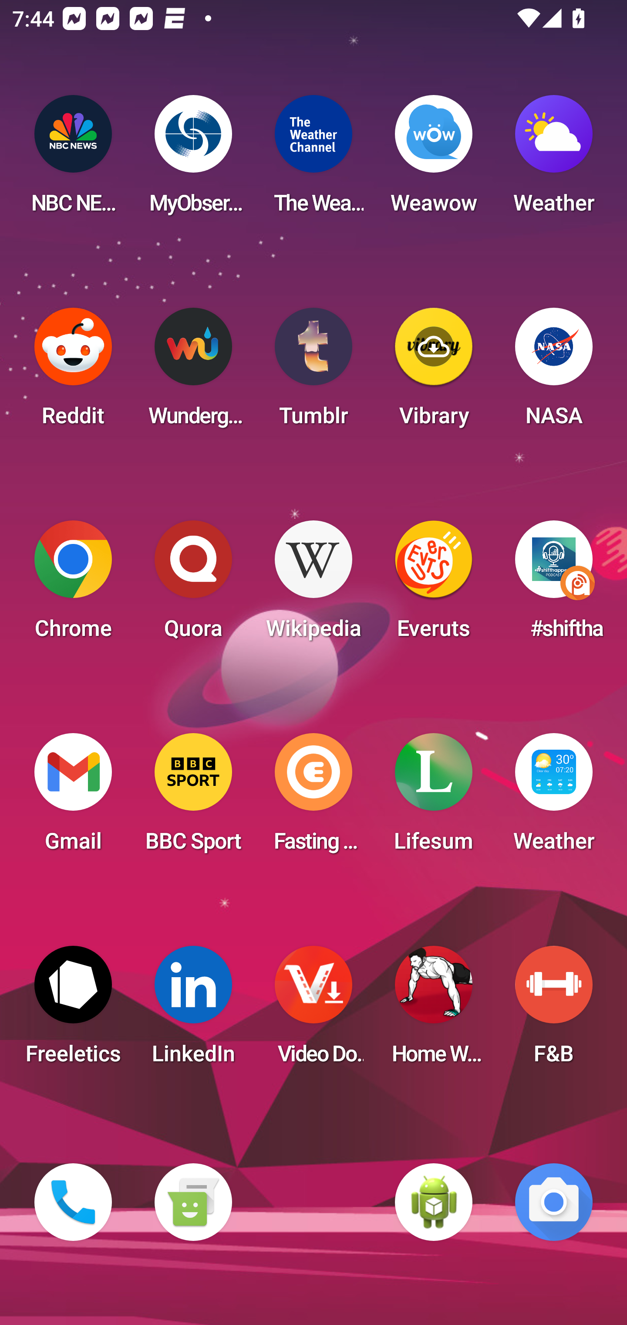  I want to click on Vibrary, so click(434, 372).